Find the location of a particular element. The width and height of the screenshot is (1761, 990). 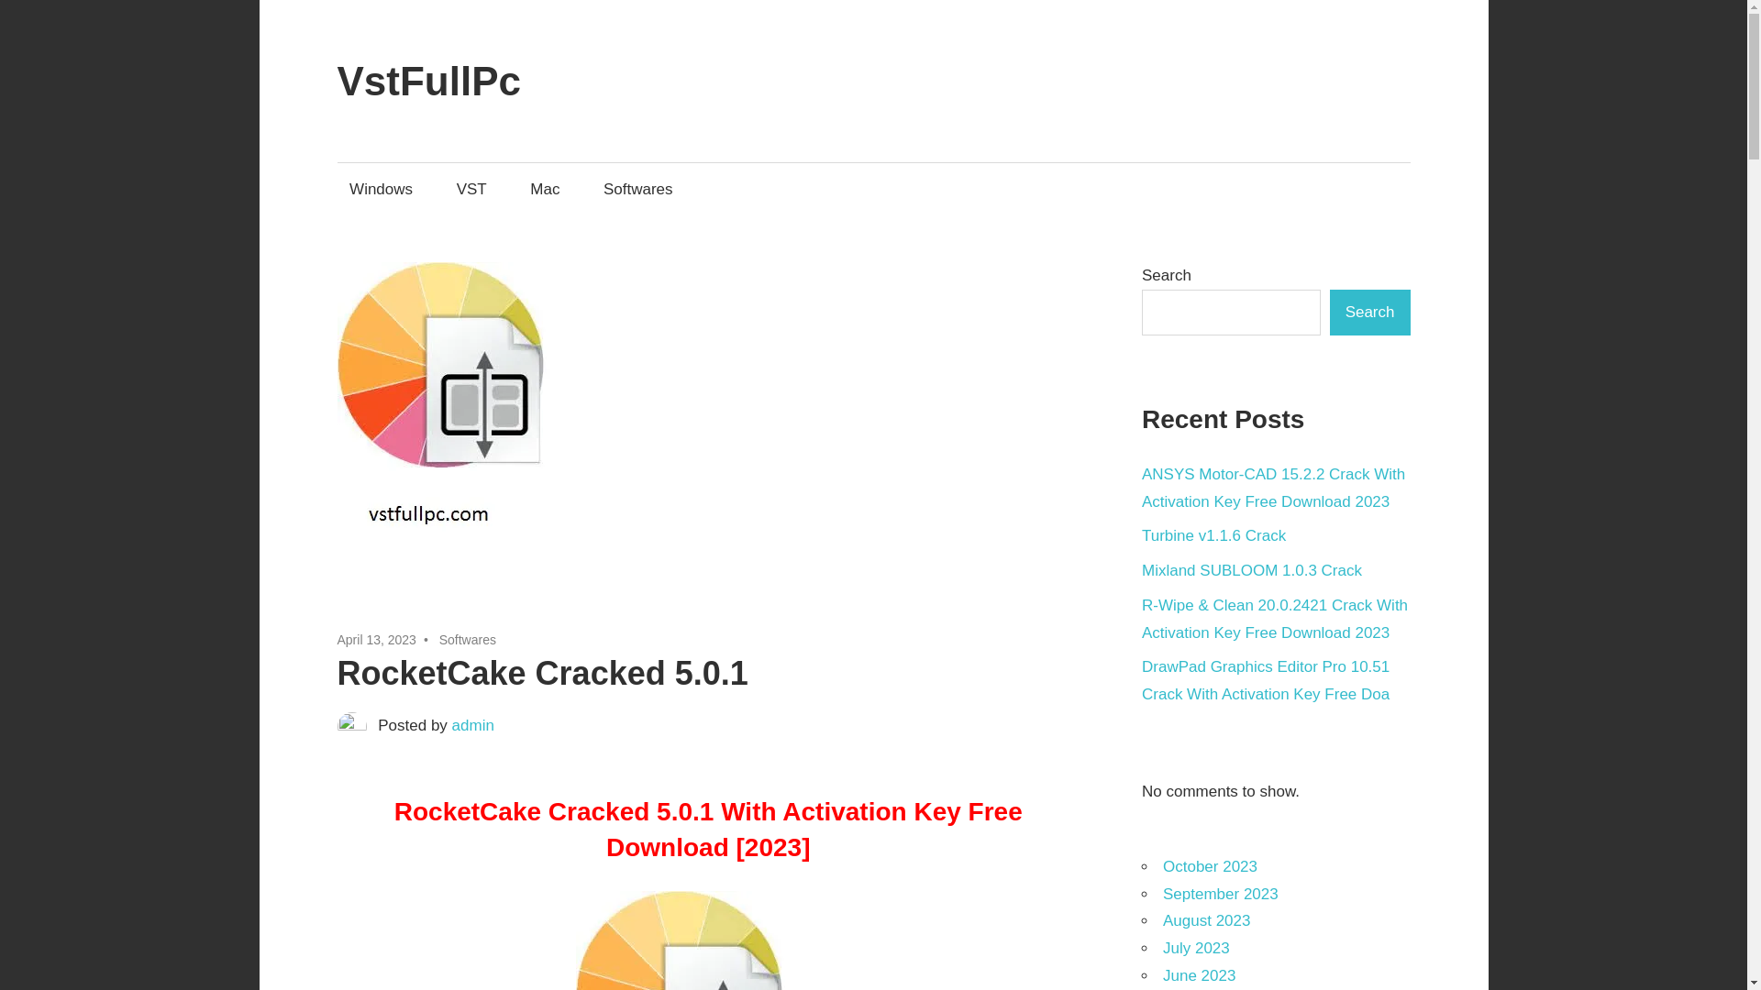

Search is located at coordinates (1369, 313).